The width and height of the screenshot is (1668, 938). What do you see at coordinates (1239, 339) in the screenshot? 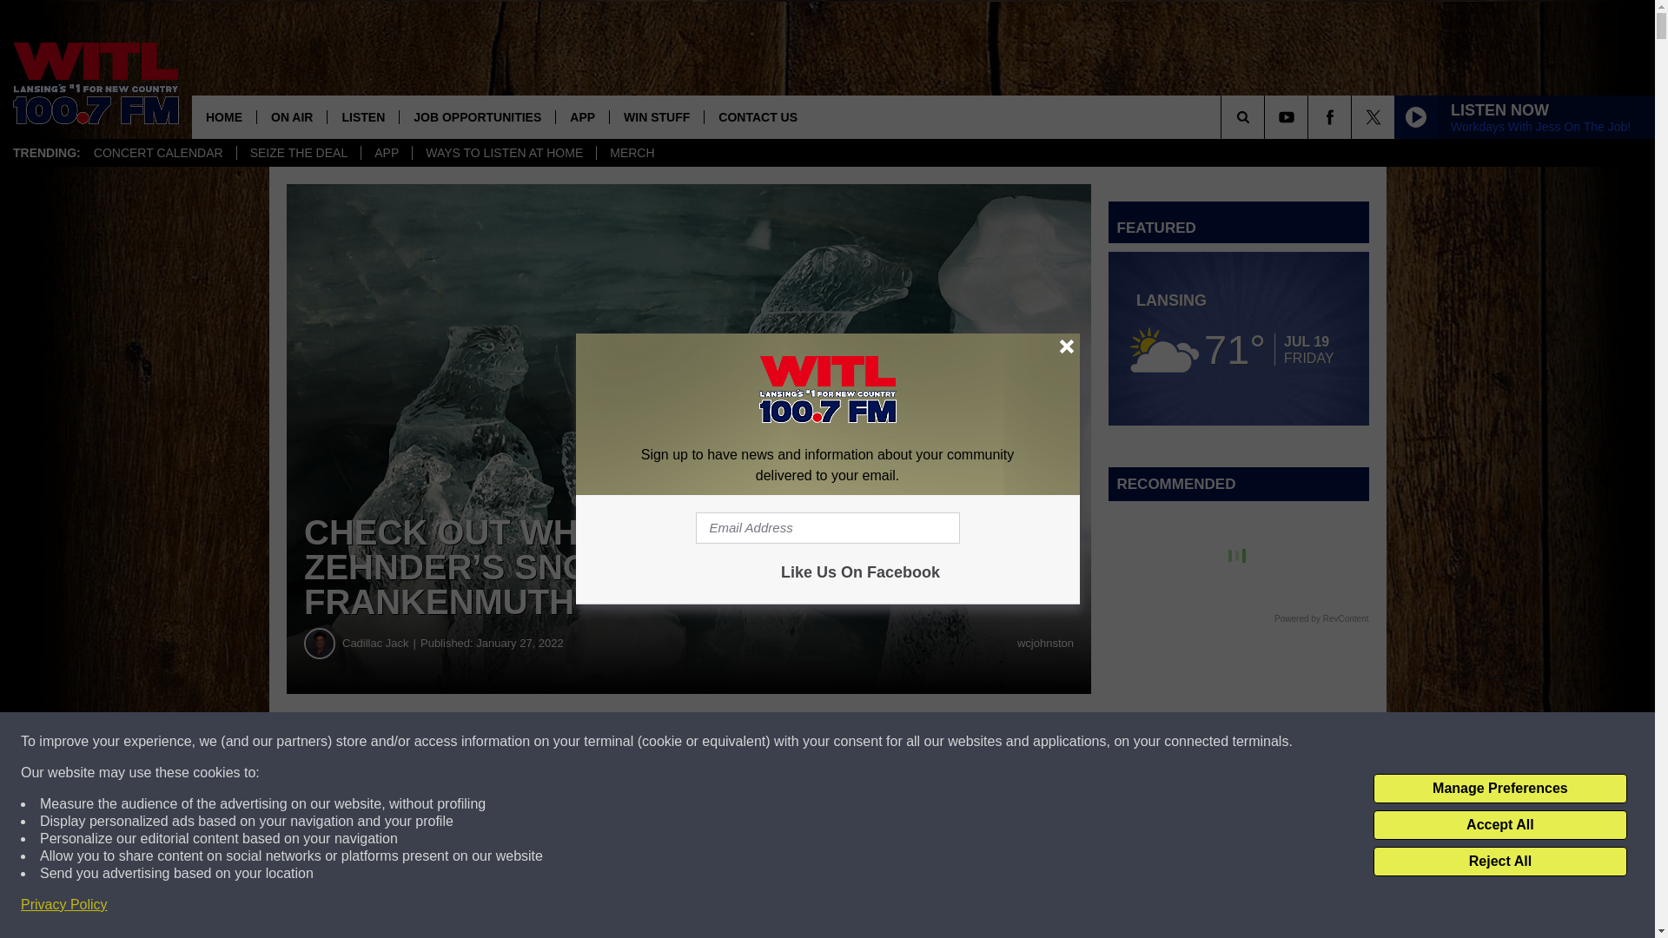
I see `Lansing Weather` at bounding box center [1239, 339].